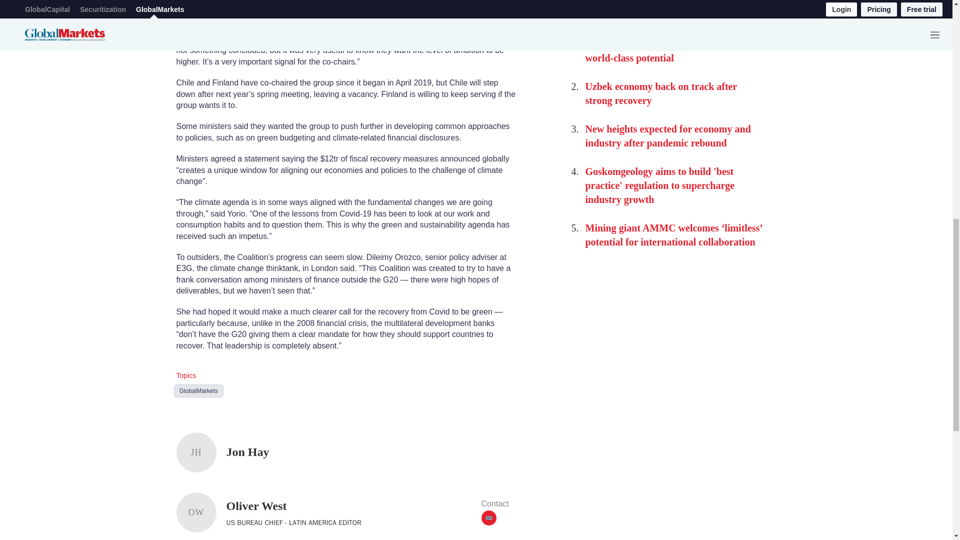  Describe the element at coordinates (660, 93) in the screenshot. I see `Uzbek economy back on track after strong recovery` at that location.